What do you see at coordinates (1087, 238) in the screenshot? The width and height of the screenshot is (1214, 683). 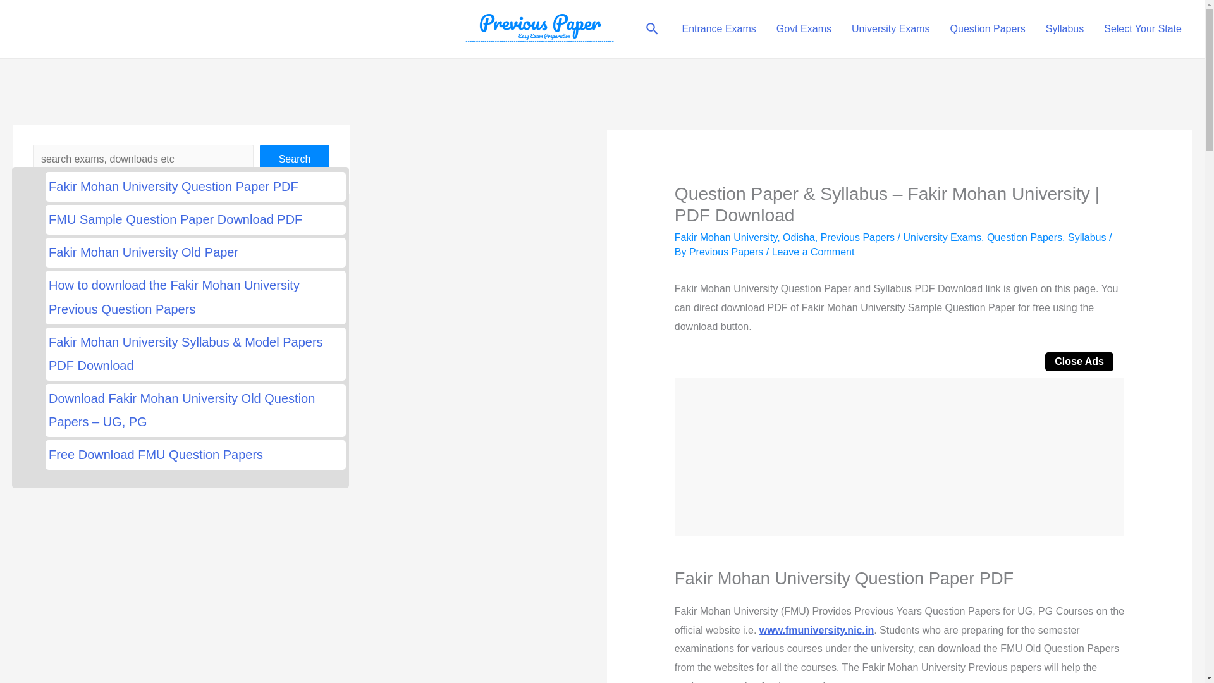 I see `Syllabus` at bounding box center [1087, 238].